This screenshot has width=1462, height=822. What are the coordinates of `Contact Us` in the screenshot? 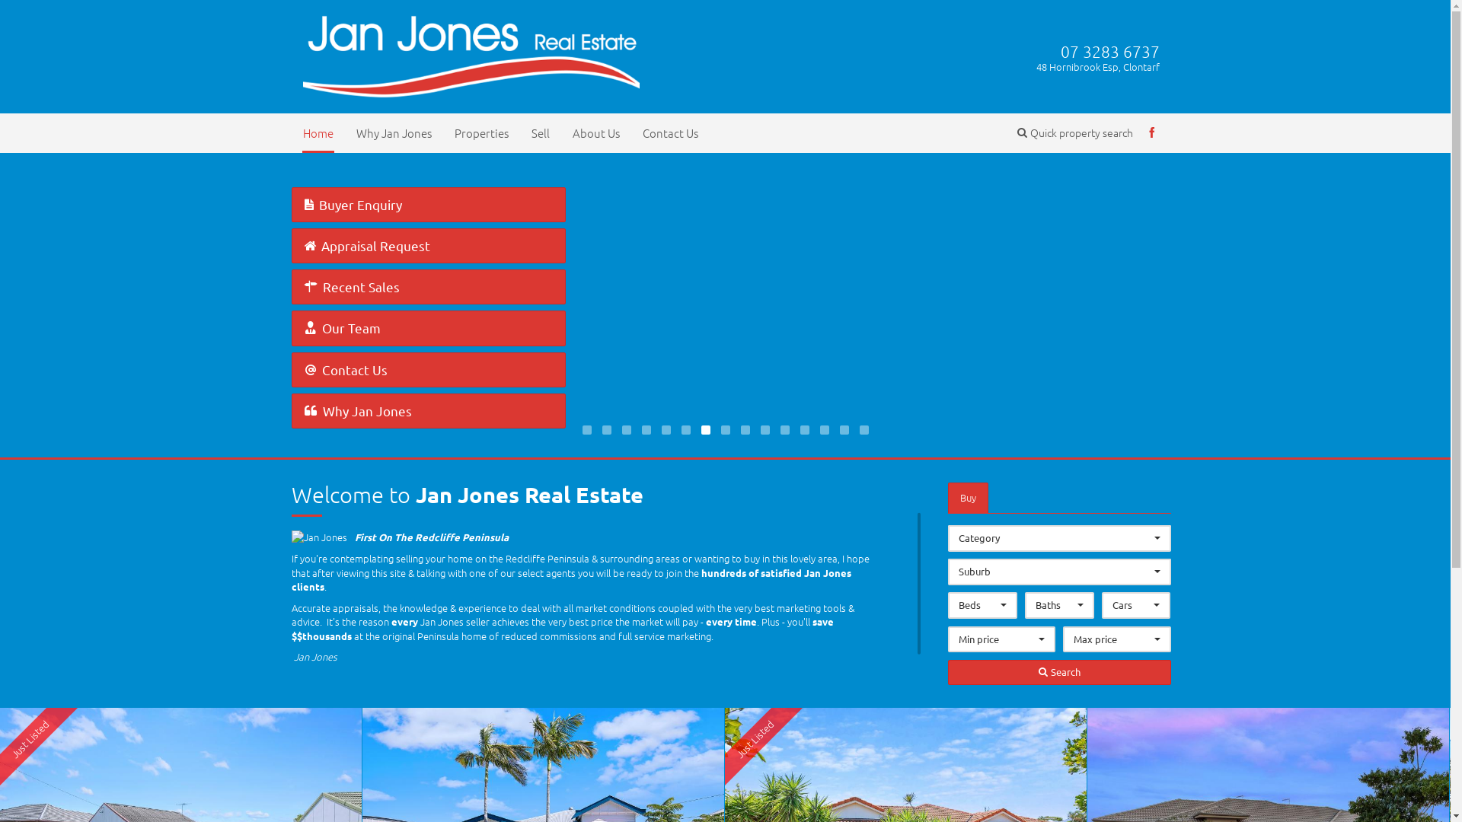 It's located at (428, 370).